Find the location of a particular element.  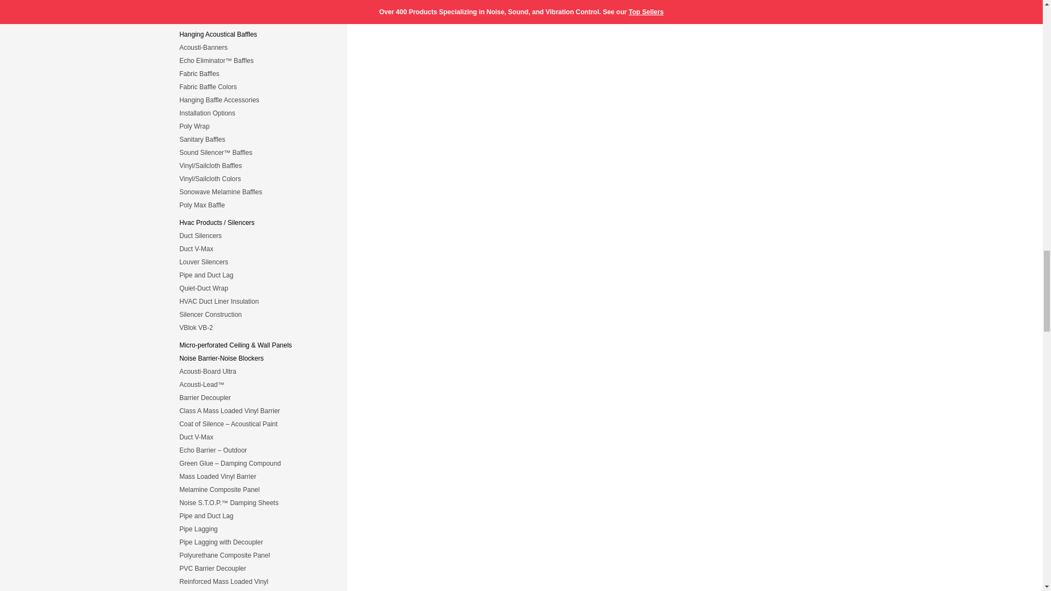

Vibration Damper is located at coordinates (255, 249).